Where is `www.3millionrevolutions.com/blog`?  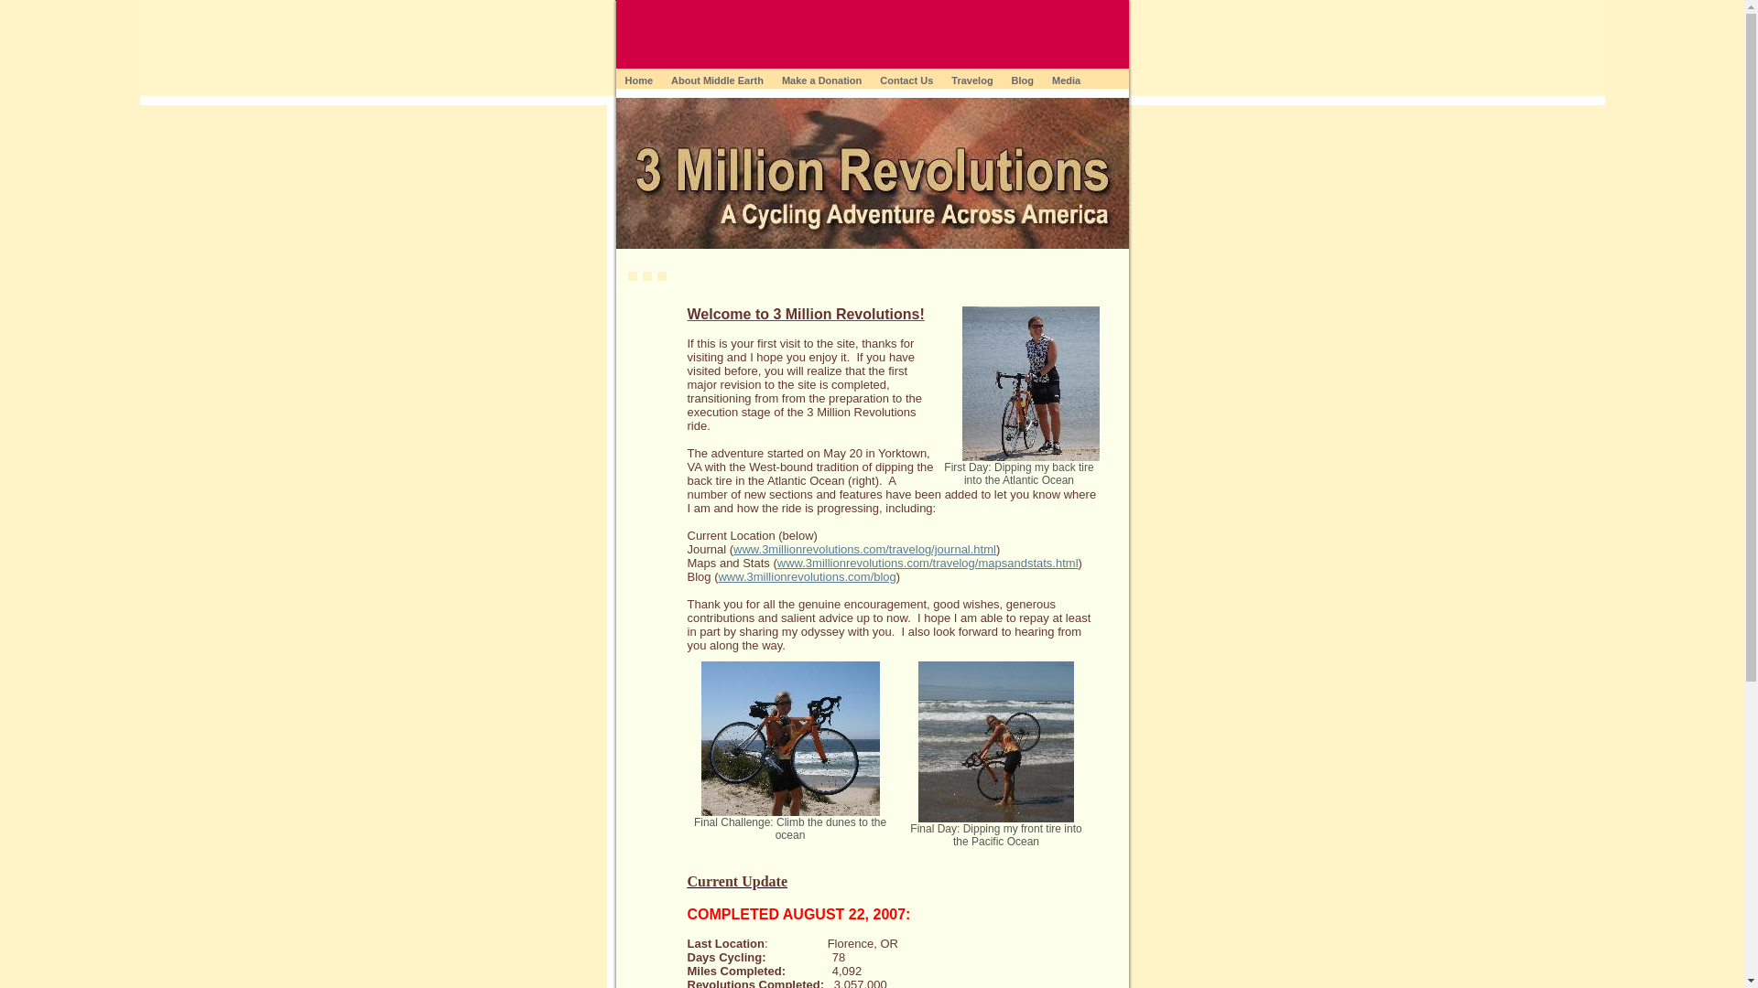
www.3millionrevolutions.com/blog is located at coordinates (807, 576).